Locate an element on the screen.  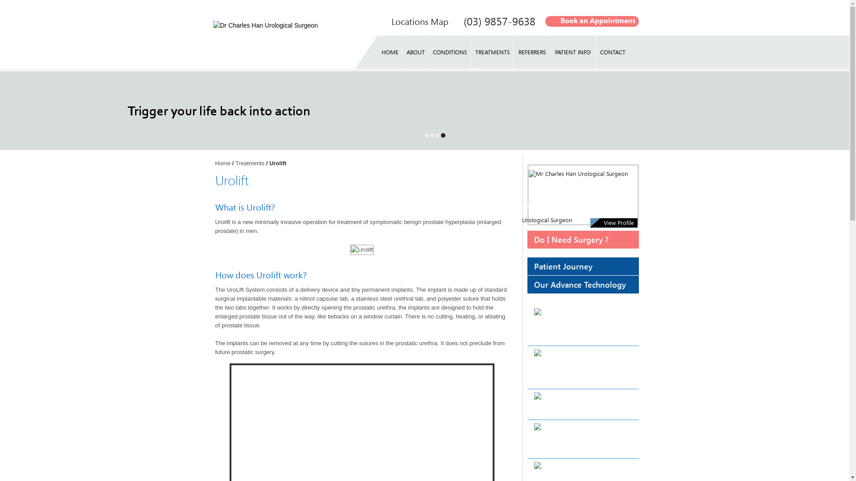
  is located at coordinates (427, 138).